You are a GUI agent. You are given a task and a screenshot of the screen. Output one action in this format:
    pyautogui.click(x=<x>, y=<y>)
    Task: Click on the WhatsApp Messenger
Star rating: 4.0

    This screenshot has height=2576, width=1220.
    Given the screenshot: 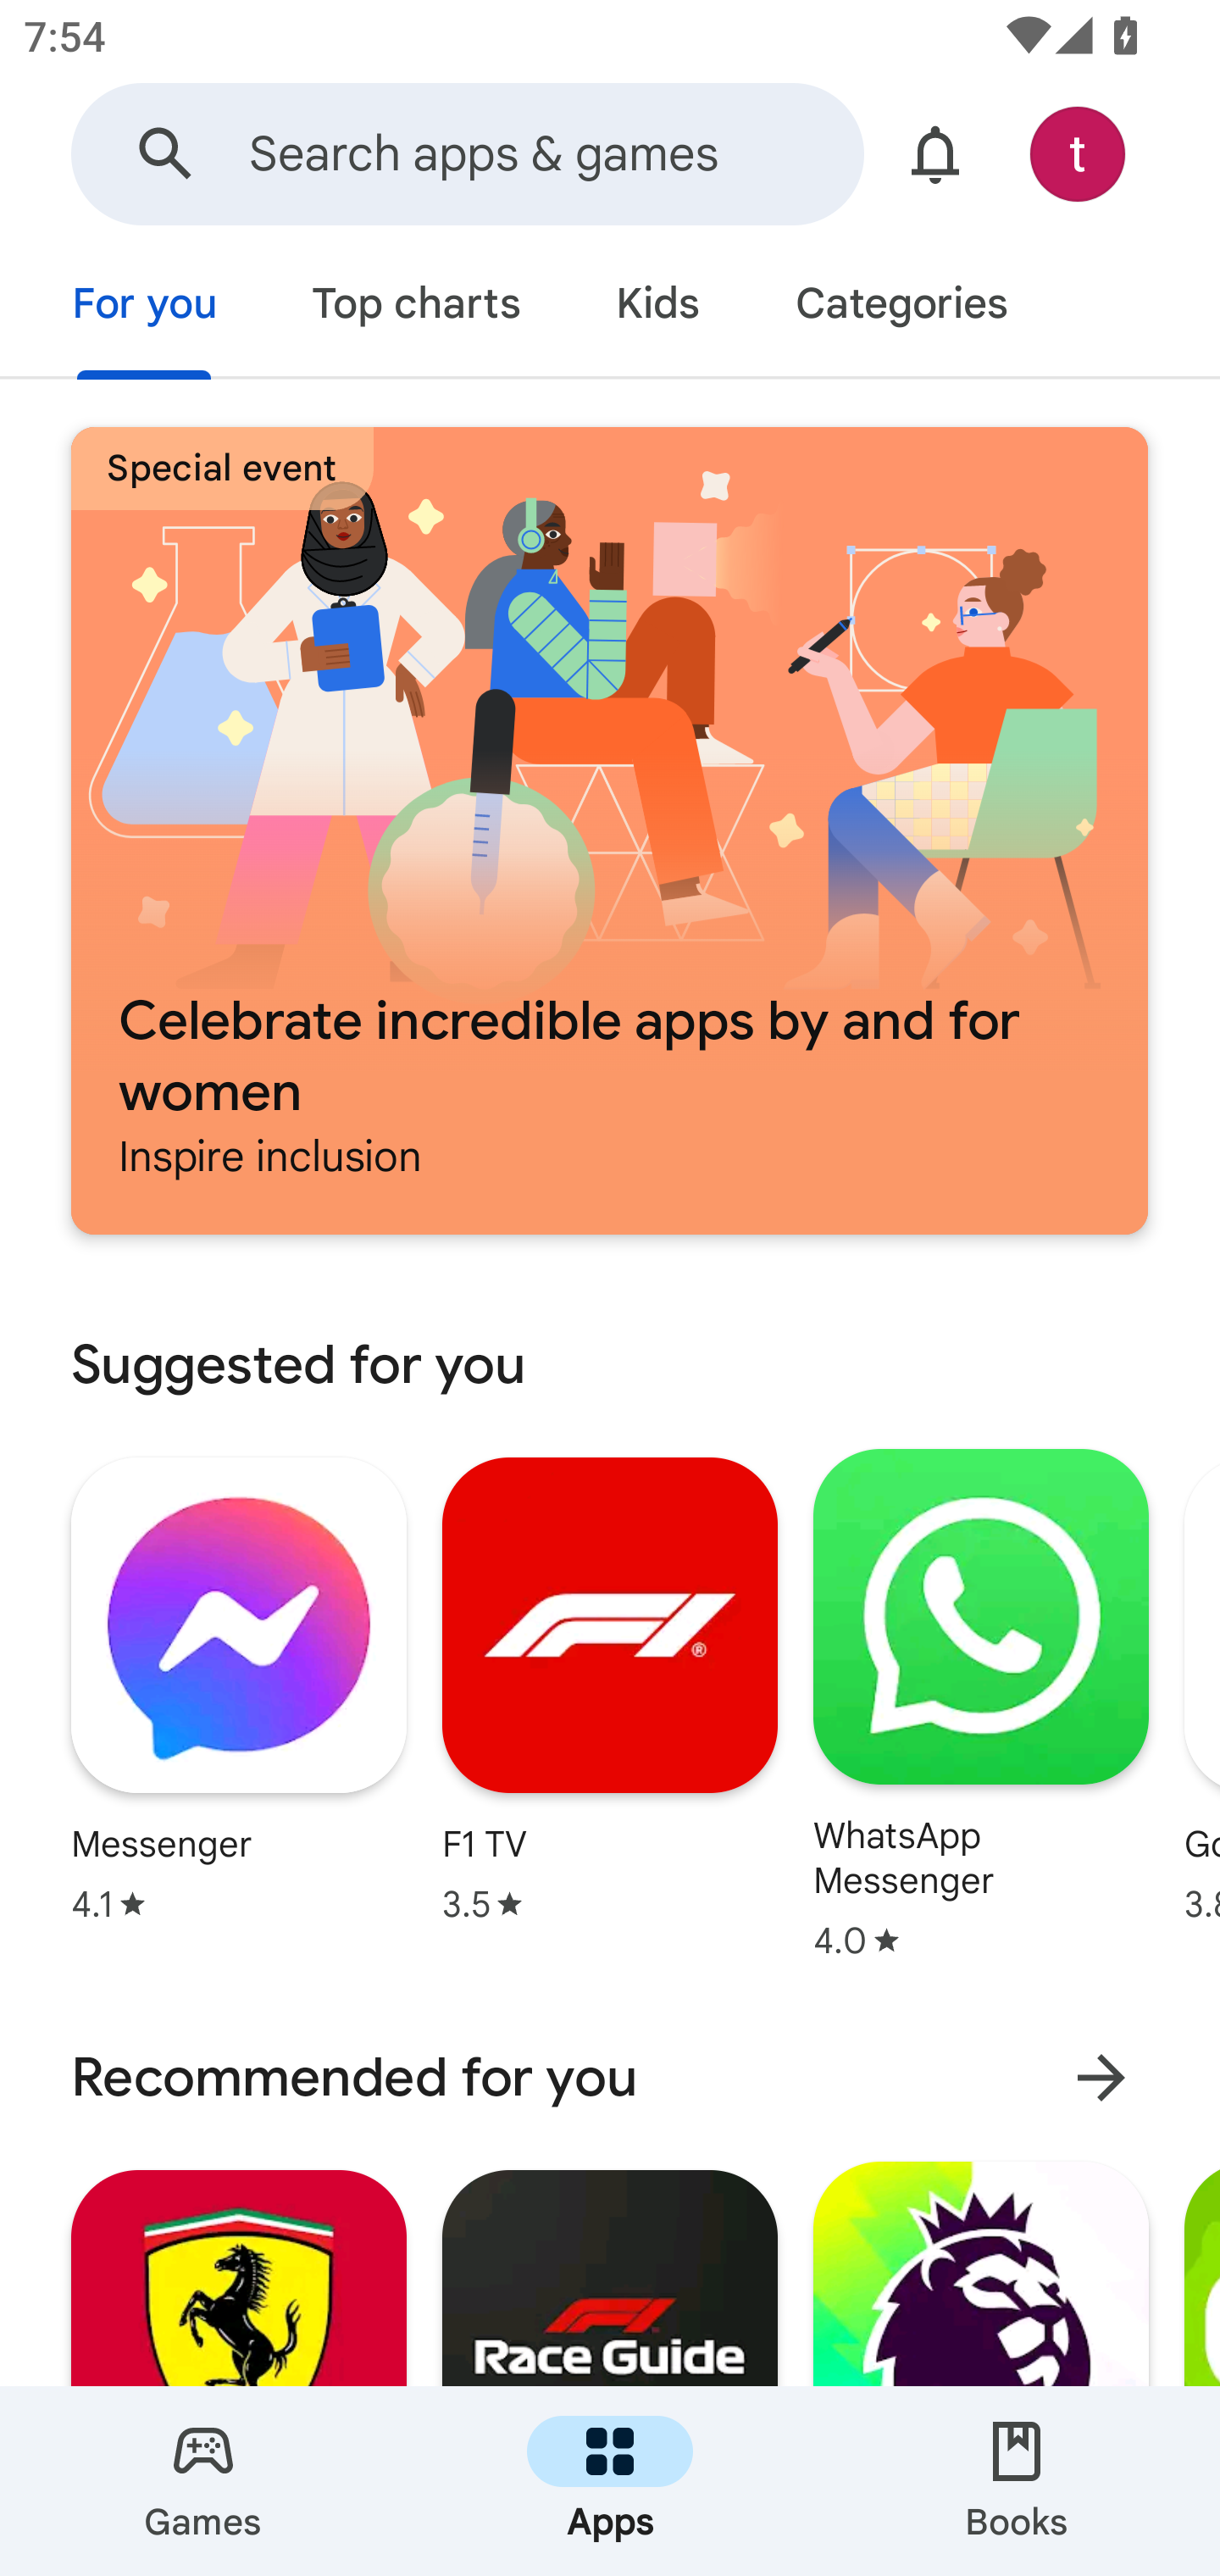 What is the action you would take?
    pyautogui.click(x=980, y=1703)
    